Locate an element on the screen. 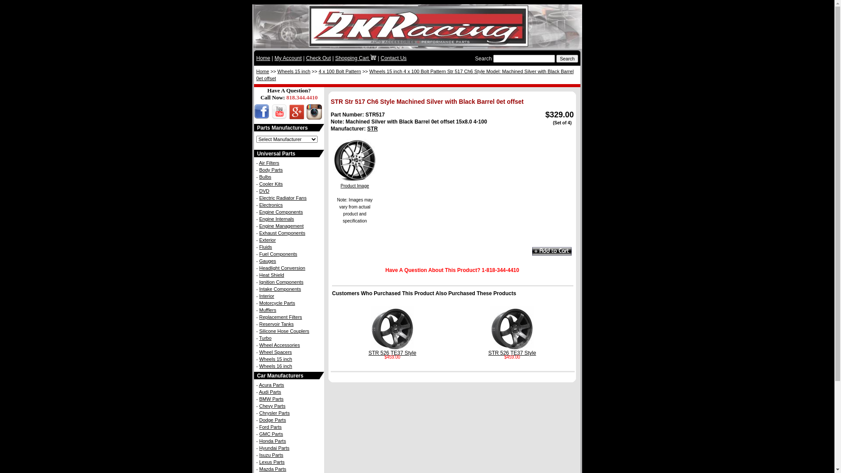  Replacement Filters is located at coordinates (281, 317).